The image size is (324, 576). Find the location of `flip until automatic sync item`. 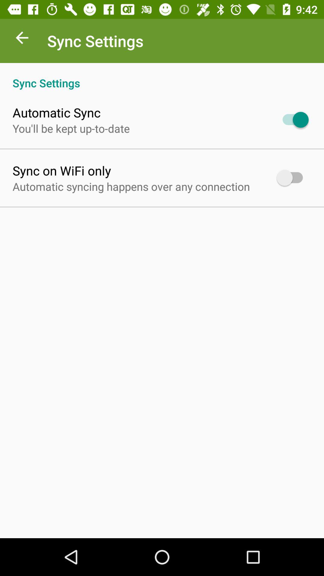

flip until automatic sync item is located at coordinates (56, 112).